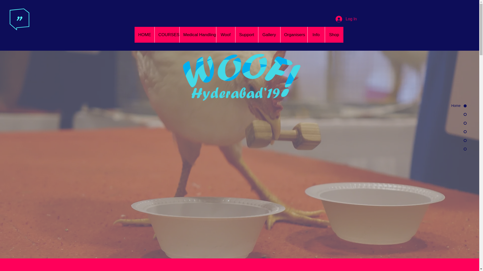 This screenshot has height=271, width=483. Describe the element at coordinates (334, 35) in the screenshot. I see `Shop` at that location.